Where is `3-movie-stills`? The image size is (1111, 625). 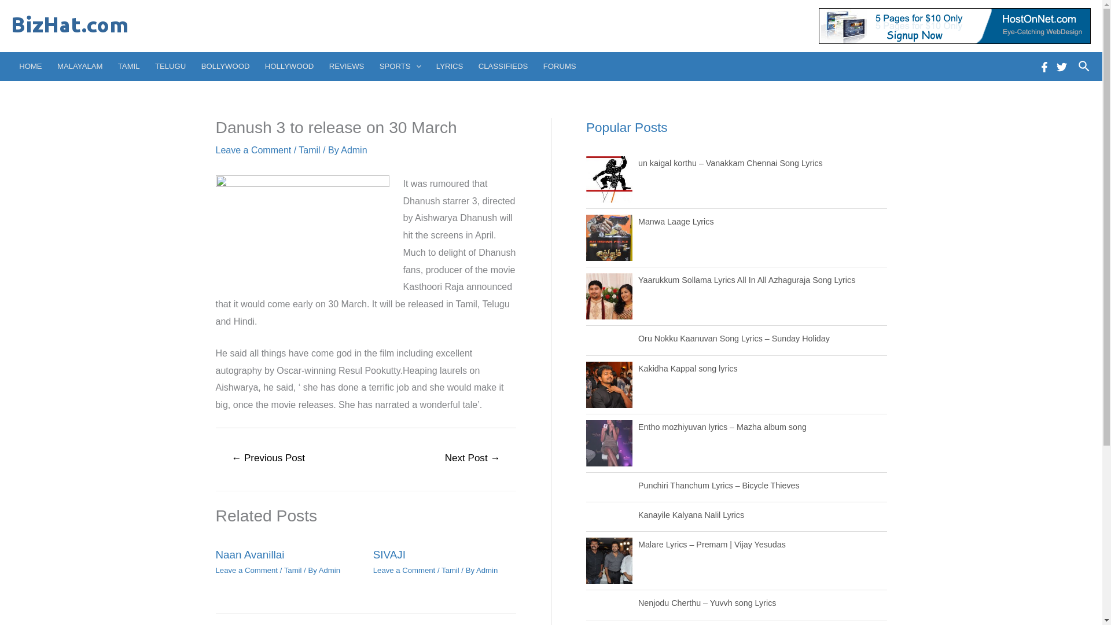
3-movie-stills is located at coordinates (302, 230).